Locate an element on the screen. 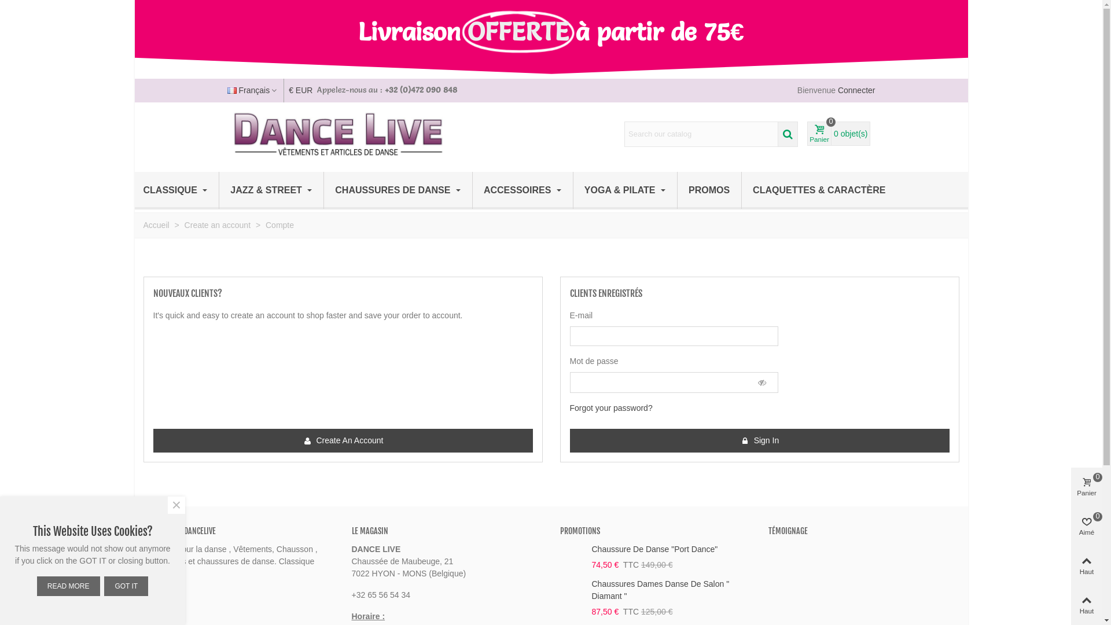 The width and height of the screenshot is (1111, 625). Panier
0 is located at coordinates (1087, 487).